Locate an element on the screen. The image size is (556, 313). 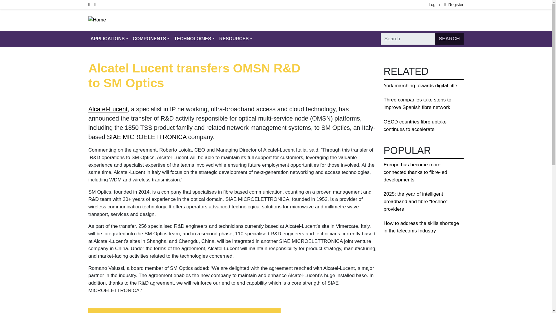
Alcatel-Lucent is located at coordinates (107, 109).